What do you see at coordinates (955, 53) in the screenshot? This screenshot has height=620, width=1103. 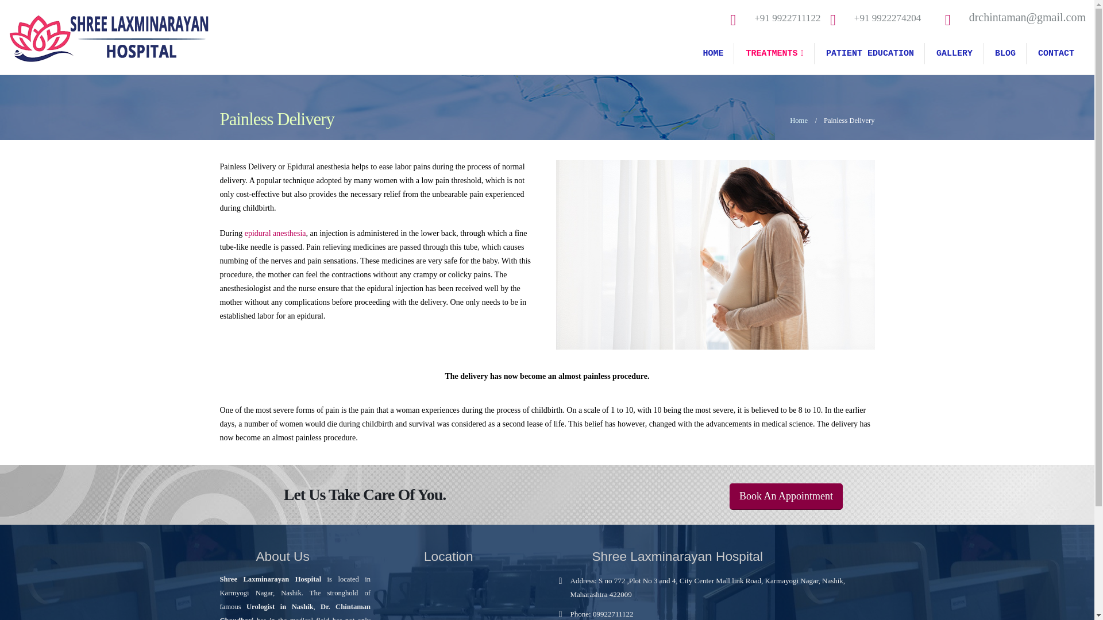 I see `GALLERY` at bounding box center [955, 53].